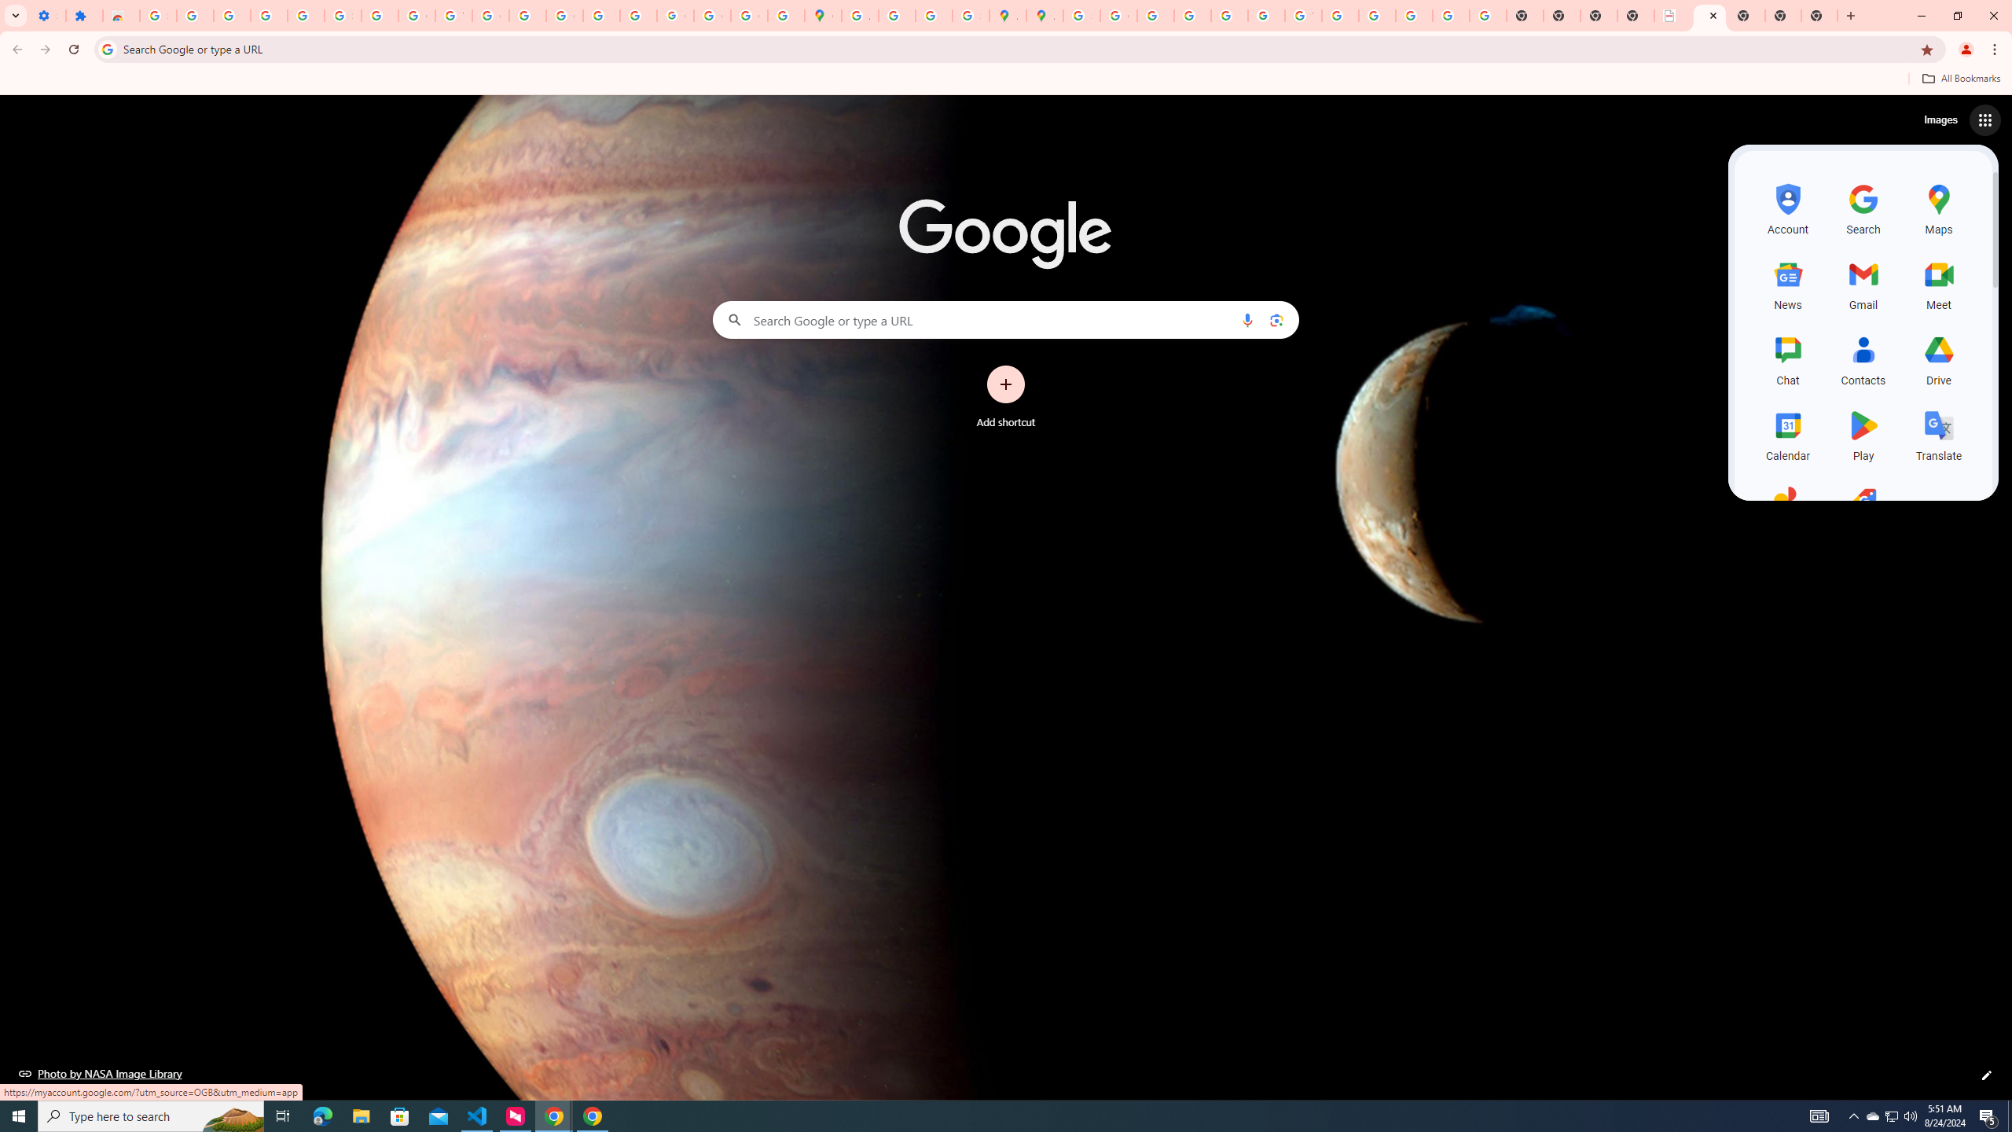 This screenshot has width=2012, height=1132. What do you see at coordinates (971, 16) in the screenshot?
I see `Safety in Our Products - Google Safety Center` at bounding box center [971, 16].